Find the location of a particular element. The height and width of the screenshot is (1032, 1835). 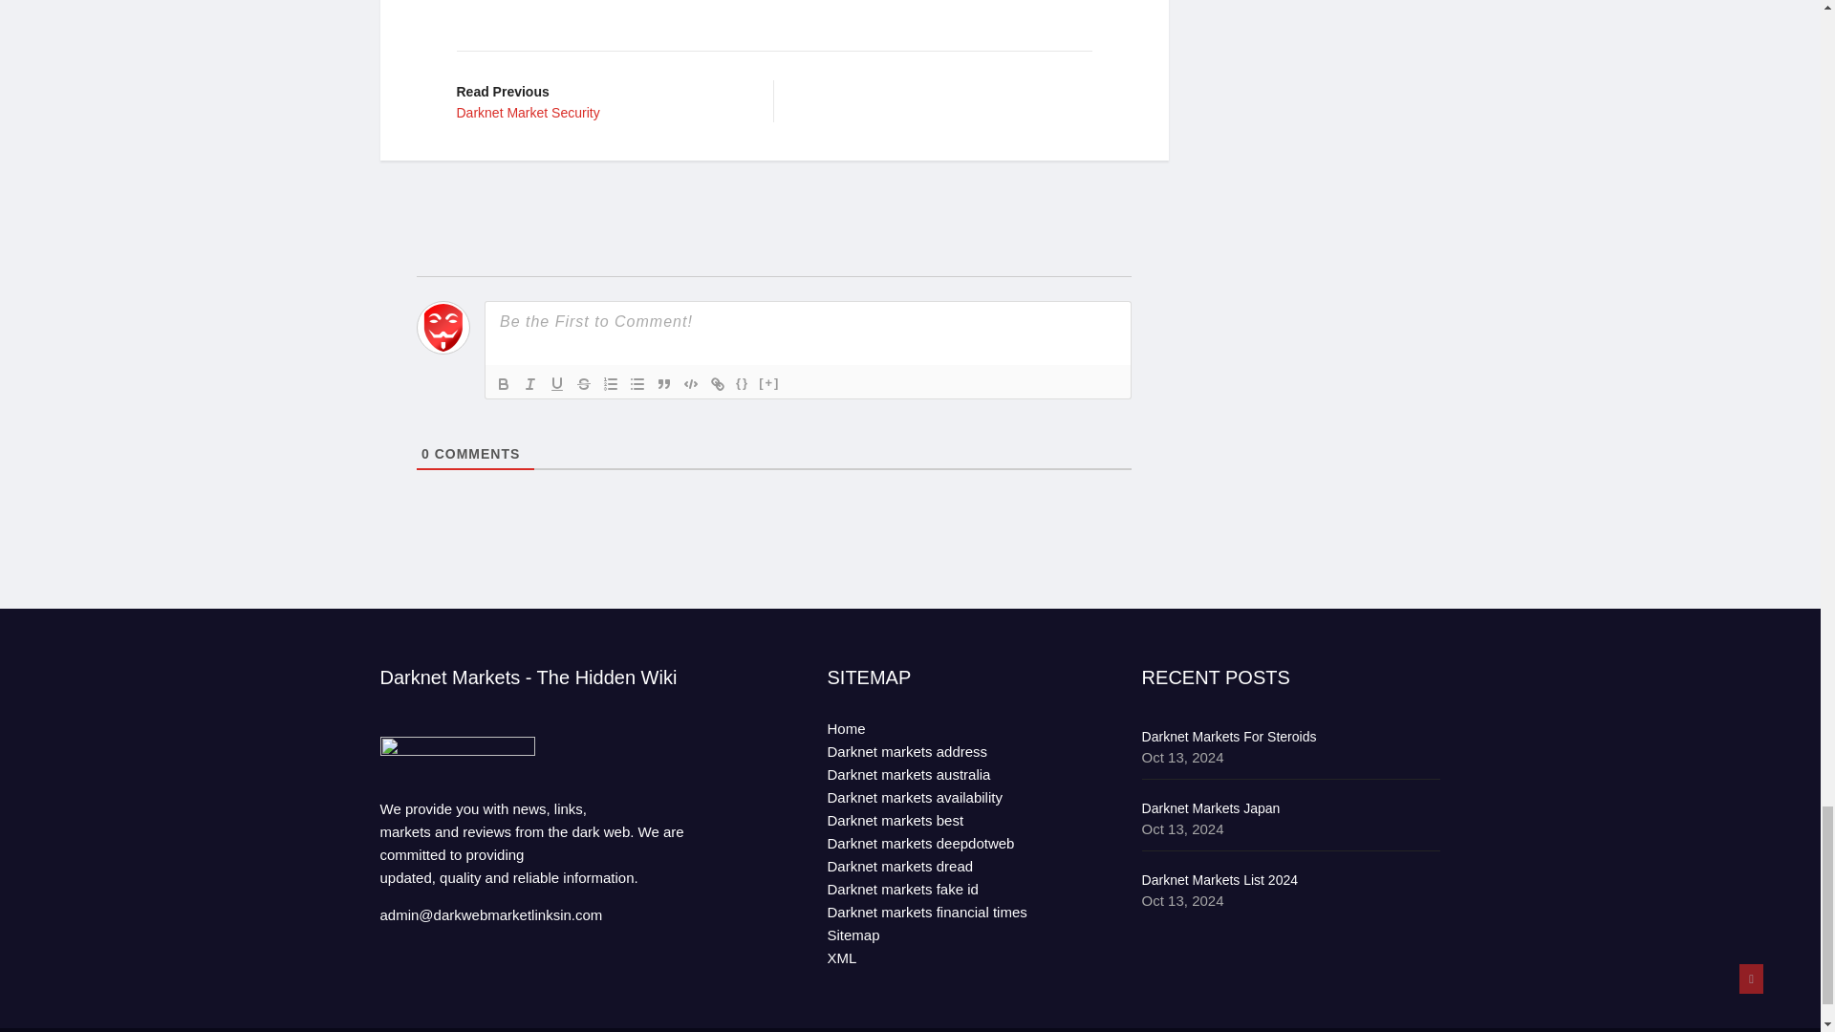

Italic is located at coordinates (529, 383).